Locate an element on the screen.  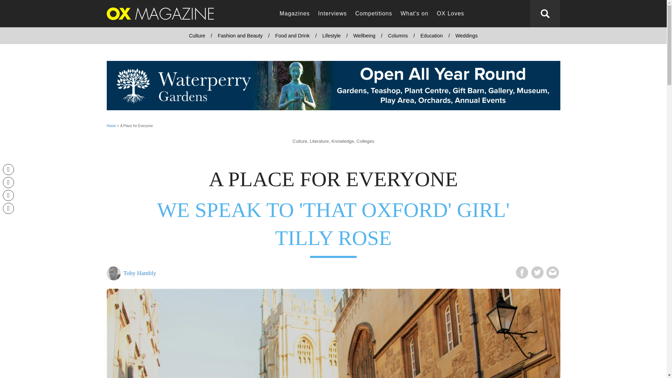
Food and Drink is located at coordinates (292, 36).